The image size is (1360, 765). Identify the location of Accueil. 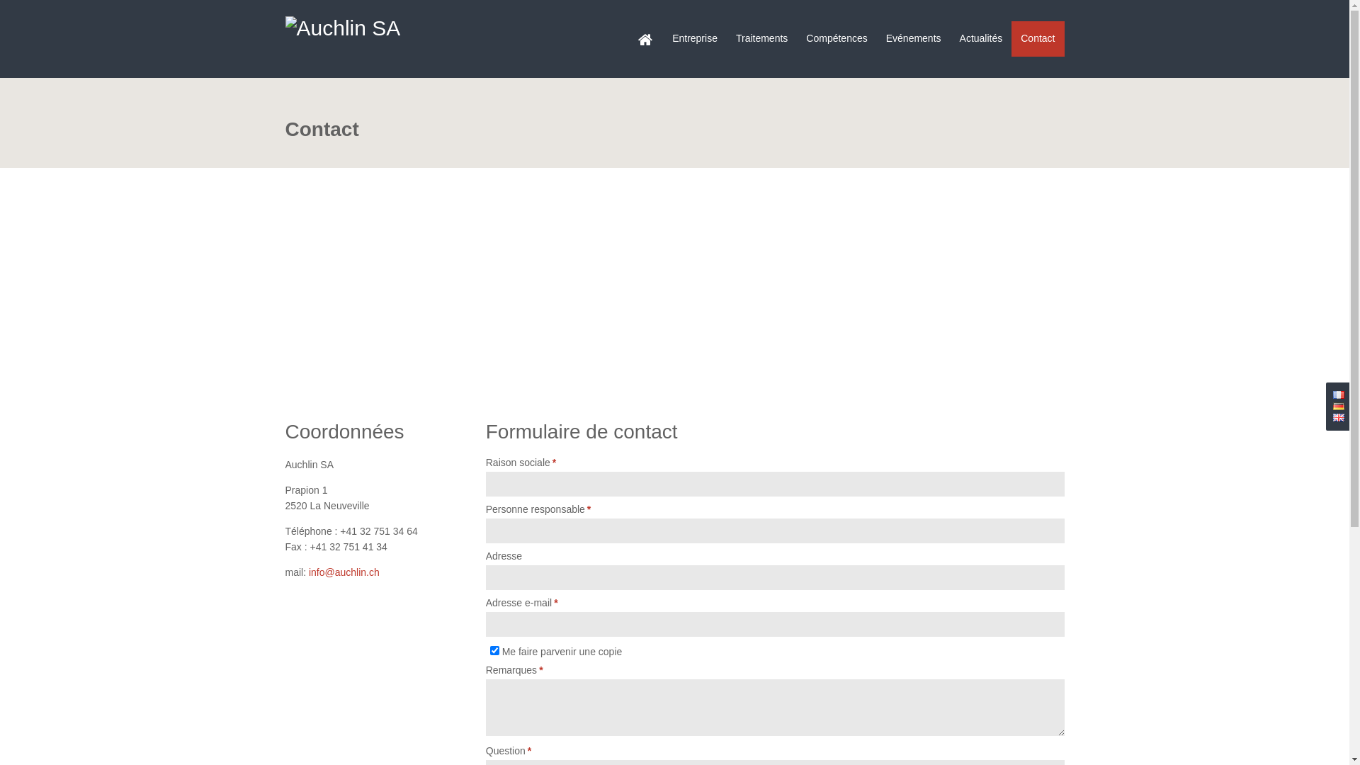
(645, 39).